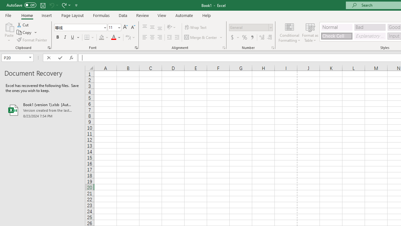 The image size is (401, 226). Describe the element at coordinates (171, 28) in the screenshot. I see `Orientation` at that location.